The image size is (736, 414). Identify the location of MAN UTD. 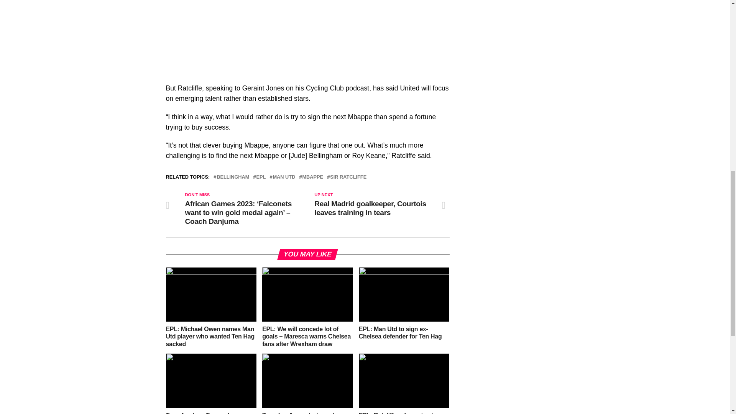
(284, 177).